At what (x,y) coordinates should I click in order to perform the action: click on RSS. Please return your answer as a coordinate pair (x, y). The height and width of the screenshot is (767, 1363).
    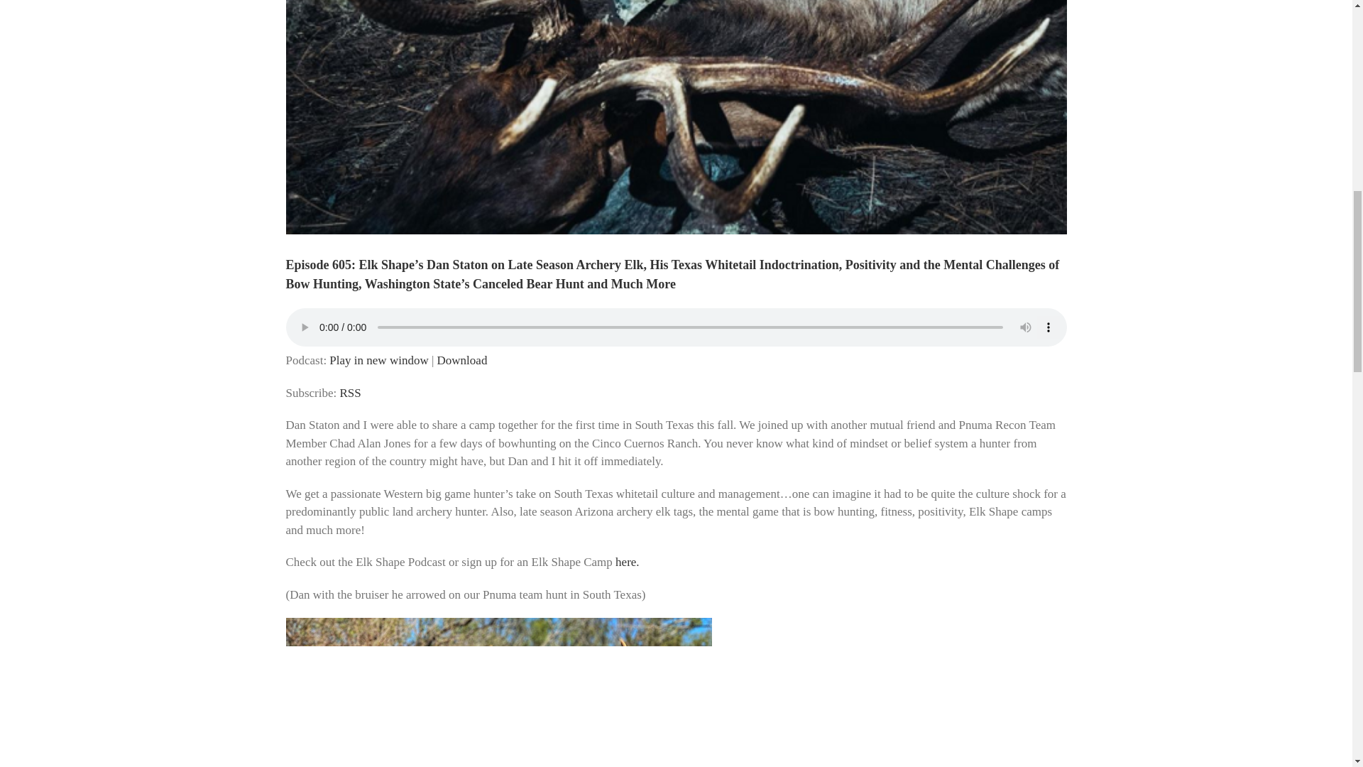
    Looking at the image, I should click on (350, 393).